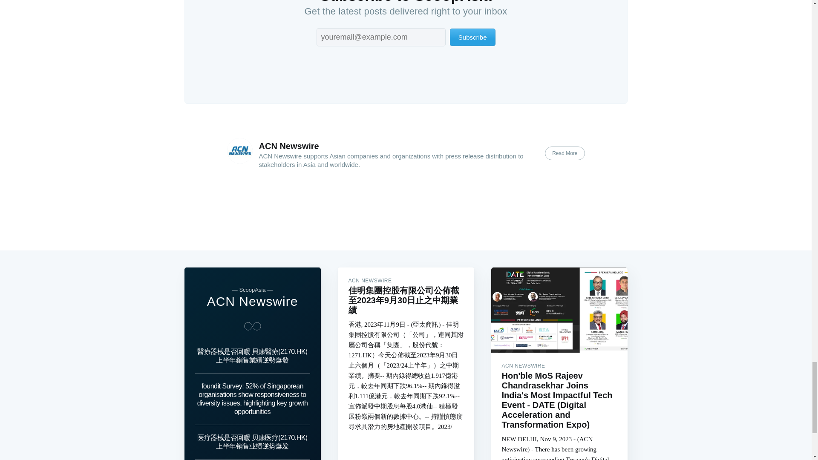 The height and width of the screenshot is (460, 818). What do you see at coordinates (252, 301) in the screenshot?
I see `ACN Newswire` at bounding box center [252, 301].